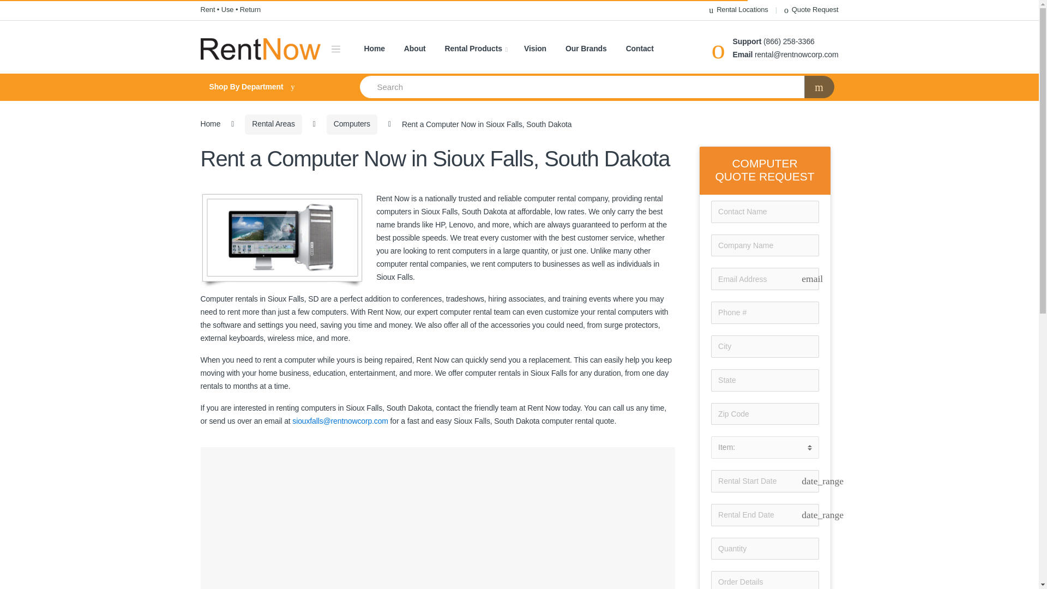 This screenshot has height=589, width=1047. I want to click on Quote Request, so click(811, 10).